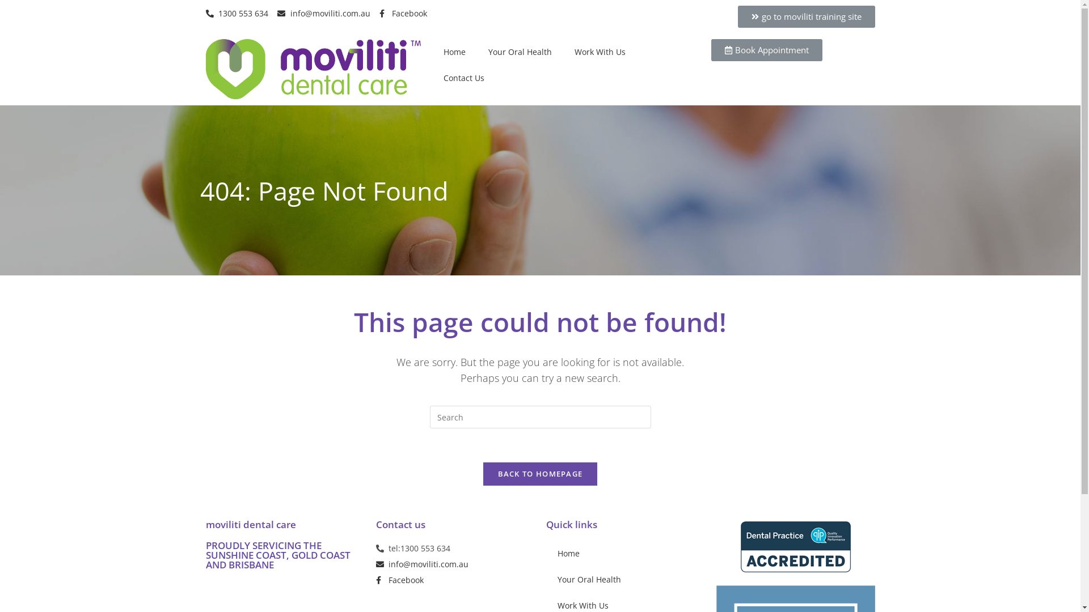  I want to click on Home, so click(625, 554).